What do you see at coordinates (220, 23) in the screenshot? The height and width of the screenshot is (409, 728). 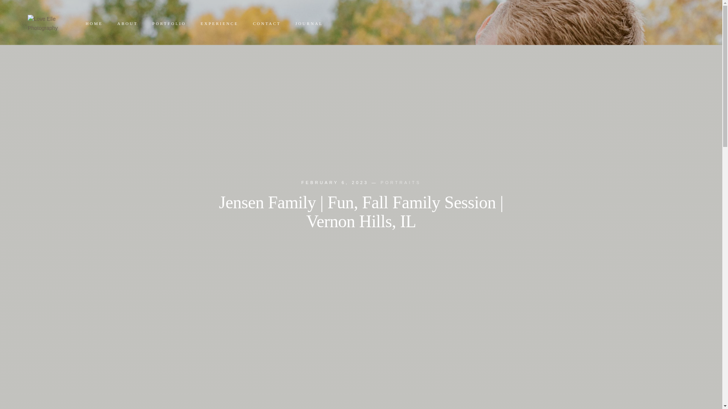 I see `EXPERIENCE` at bounding box center [220, 23].